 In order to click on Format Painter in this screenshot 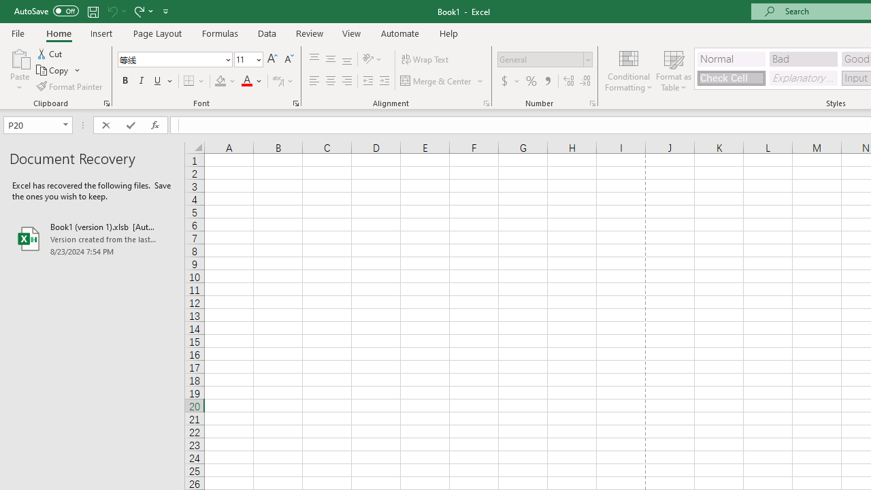, I will do `click(70, 86)`.